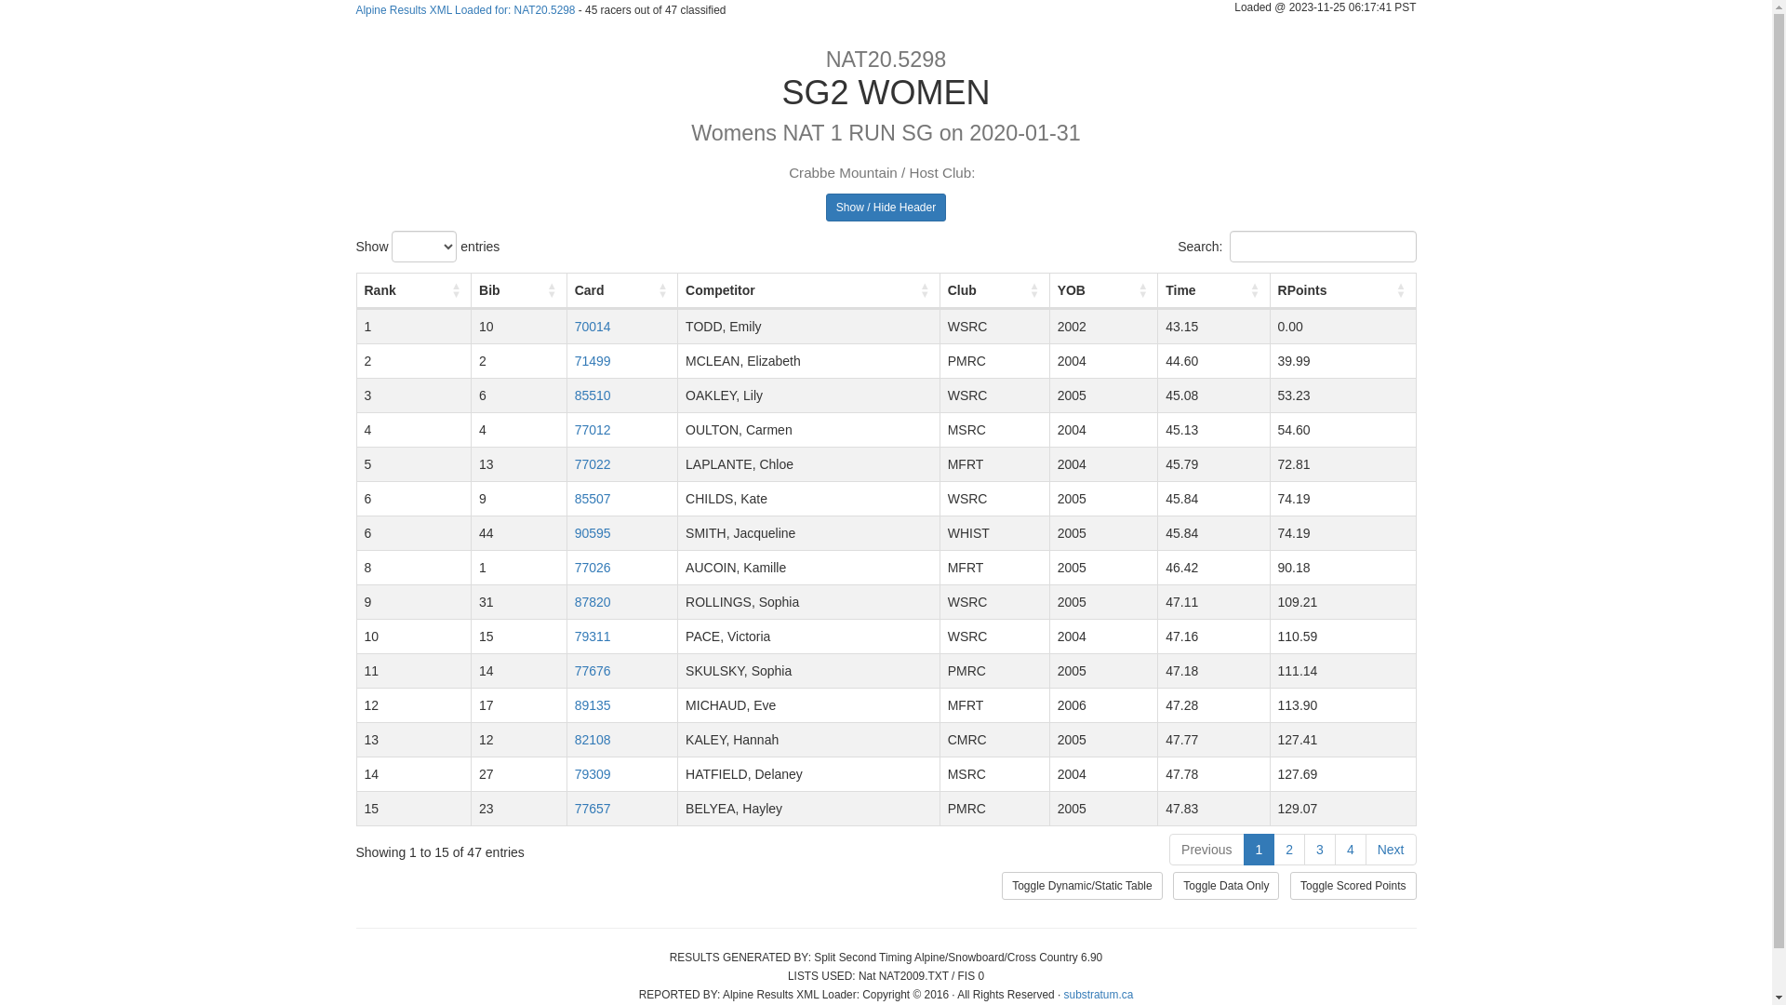  Describe the element at coordinates (593, 705) in the screenshot. I see `89135` at that location.